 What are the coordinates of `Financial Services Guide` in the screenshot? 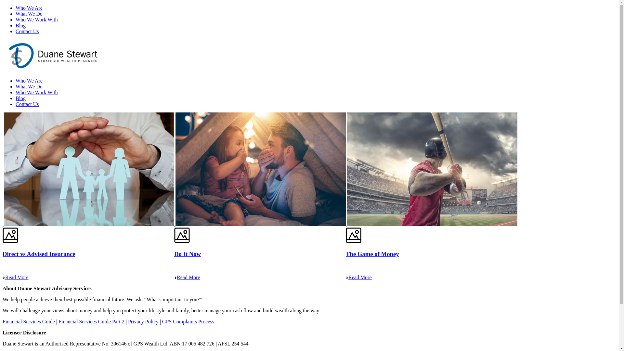 It's located at (29, 322).